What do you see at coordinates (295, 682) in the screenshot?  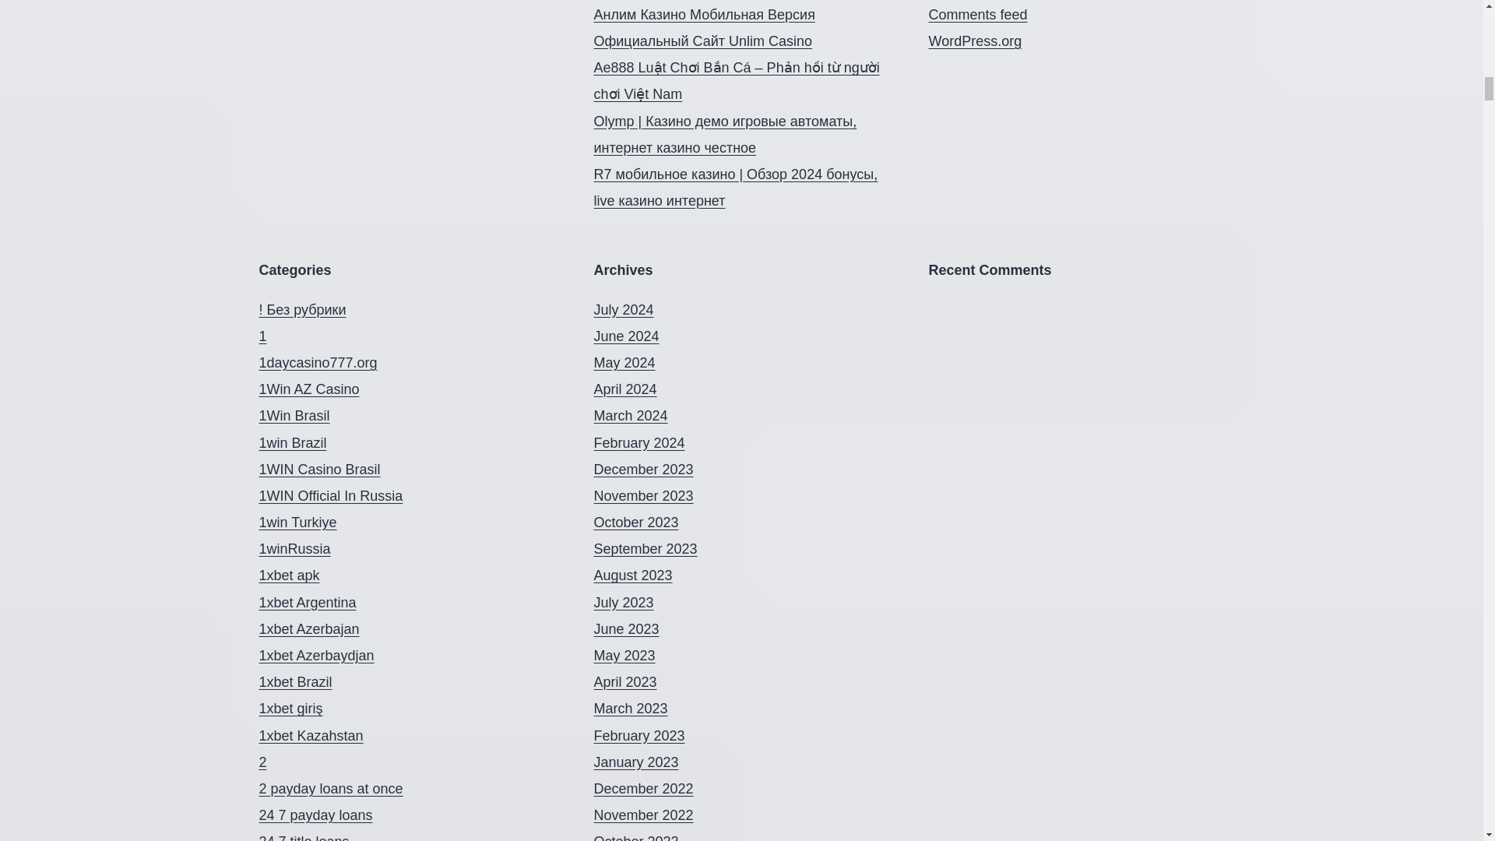 I see `1xbet Brazil` at bounding box center [295, 682].